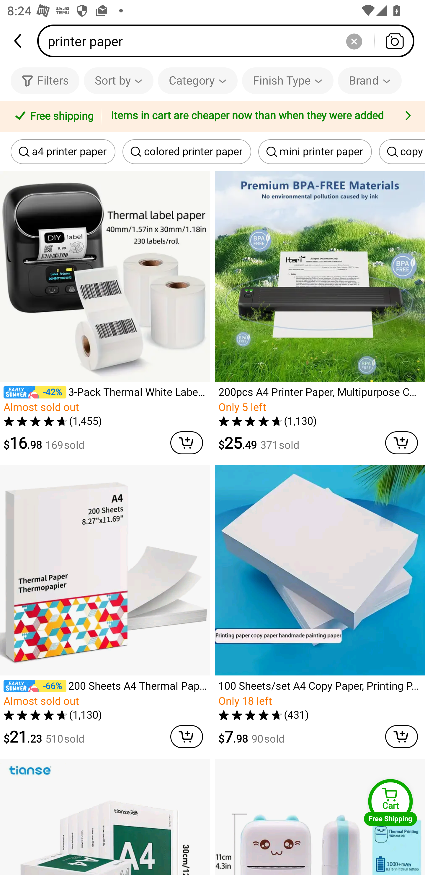  Describe the element at coordinates (315, 152) in the screenshot. I see `mini printer paper` at that location.